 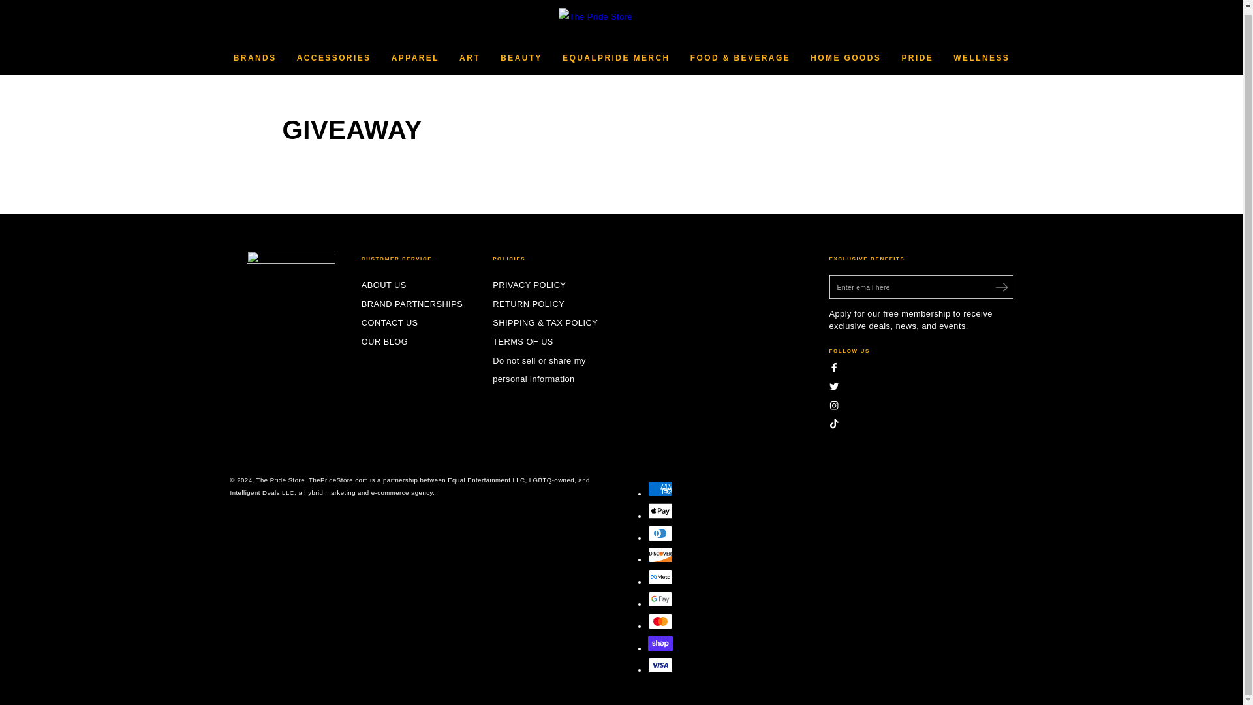 I want to click on American Express, so click(x=659, y=488).